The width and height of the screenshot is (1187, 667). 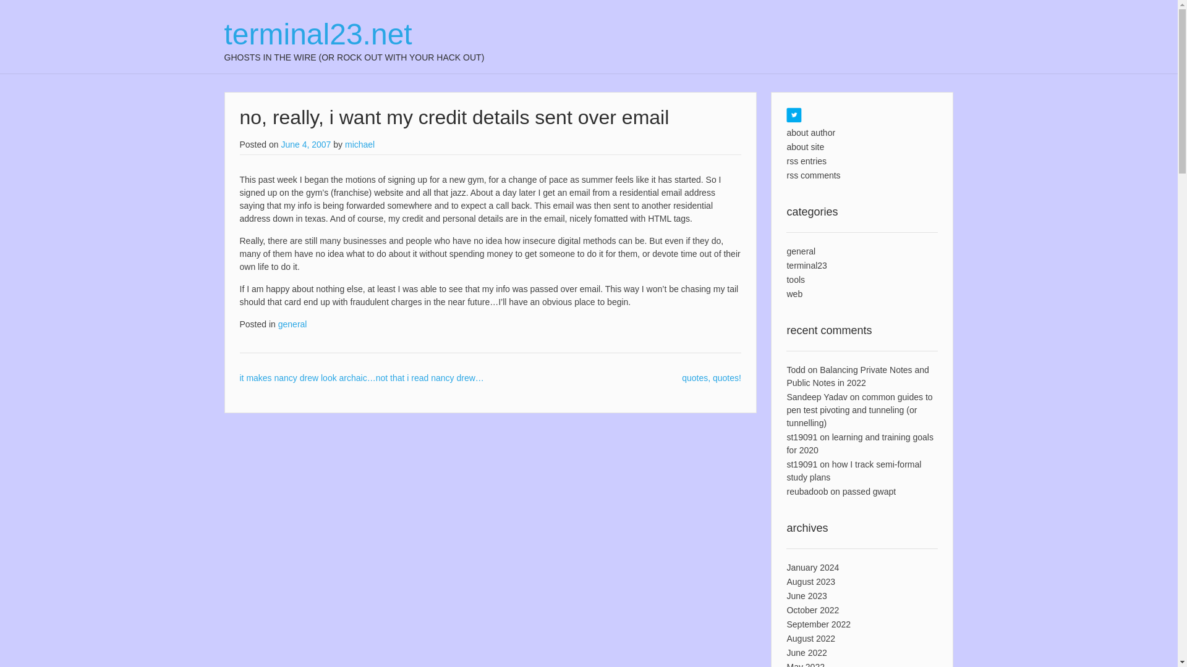 What do you see at coordinates (354, 35) in the screenshot?
I see `terminal23.net` at bounding box center [354, 35].